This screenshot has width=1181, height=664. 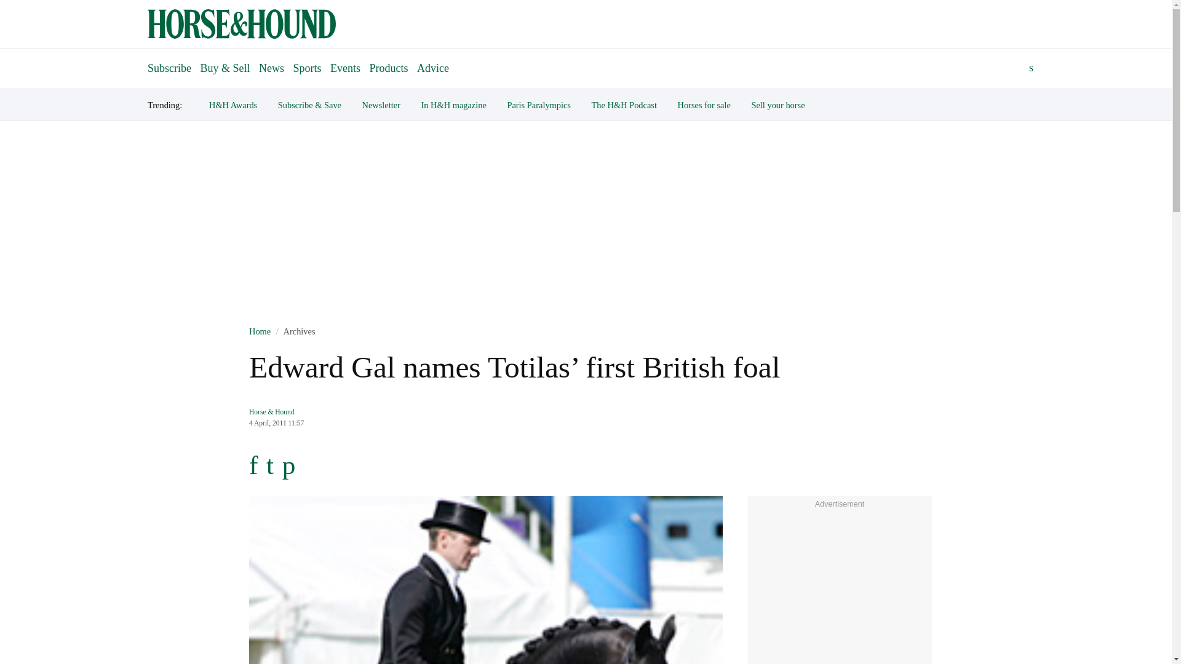 What do you see at coordinates (433, 68) in the screenshot?
I see `Advice` at bounding box center [433, 68].